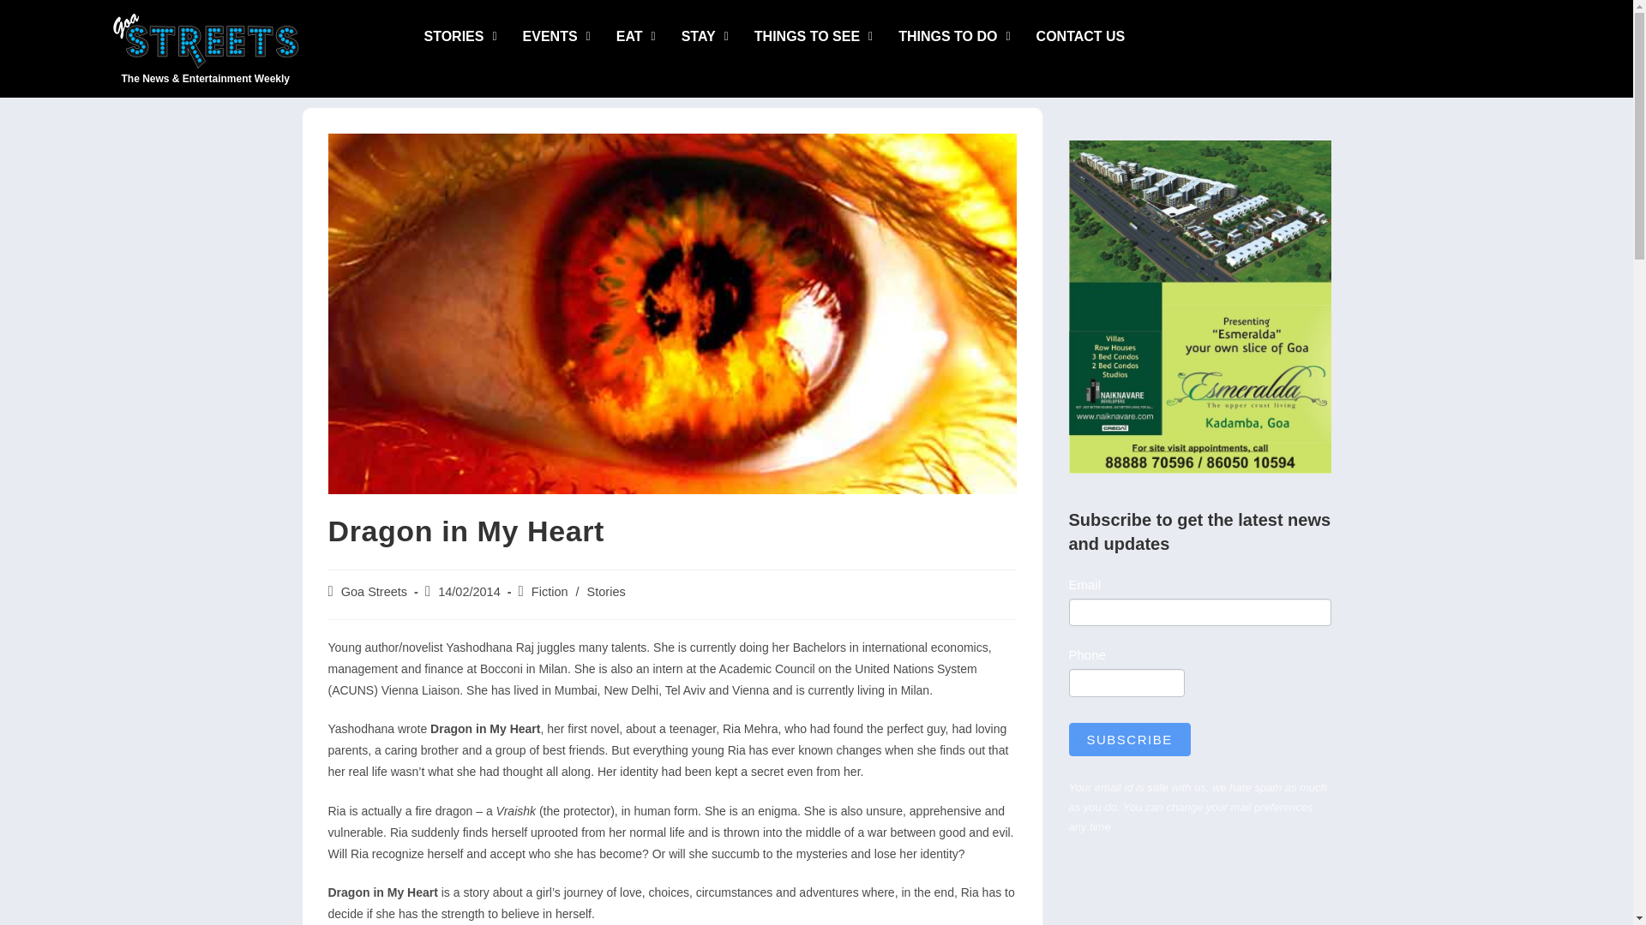 The image size is (1646, 925). What do you see at coordinates (461, 36) in the screenshot?
I see `STORIES` at bounding box center [461, 36].